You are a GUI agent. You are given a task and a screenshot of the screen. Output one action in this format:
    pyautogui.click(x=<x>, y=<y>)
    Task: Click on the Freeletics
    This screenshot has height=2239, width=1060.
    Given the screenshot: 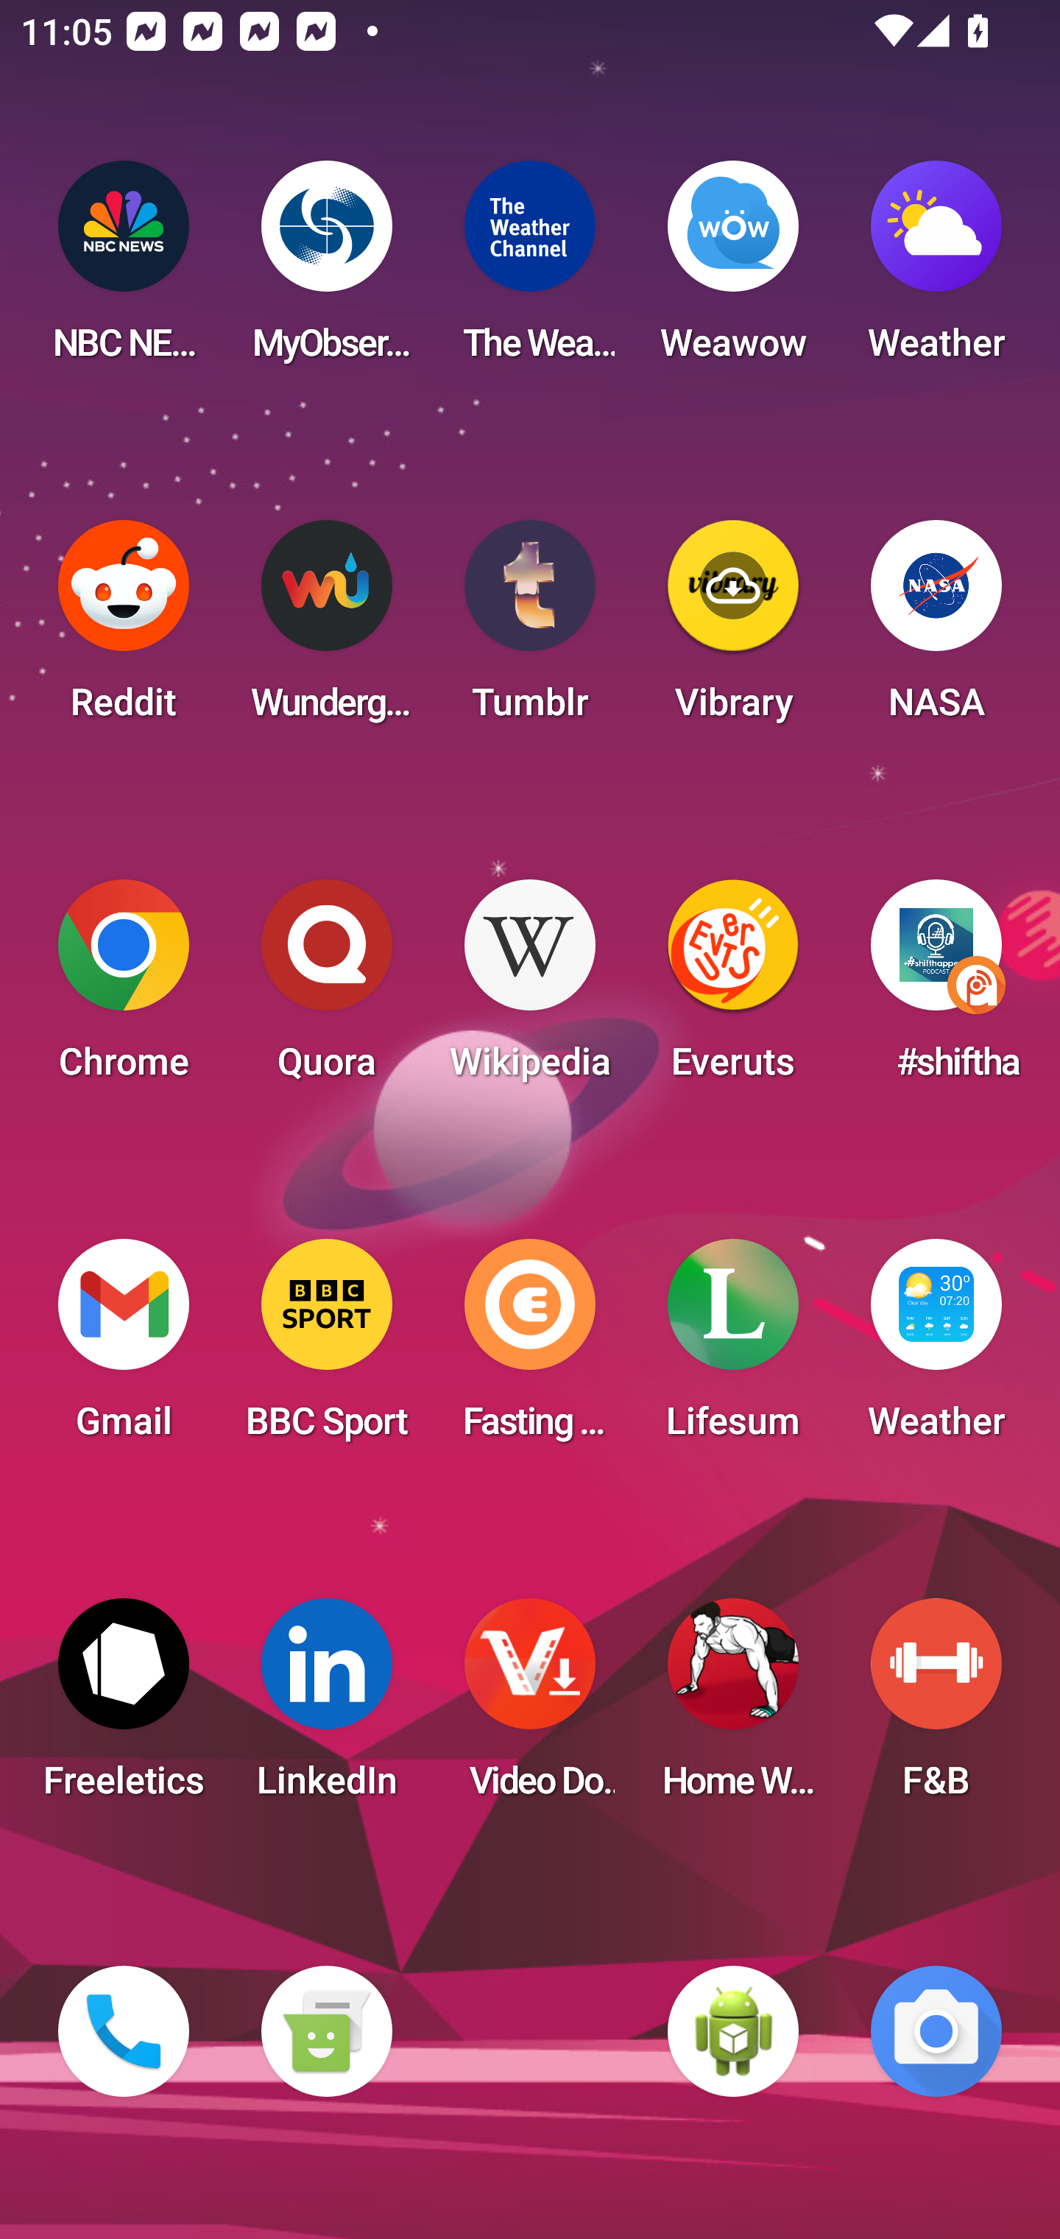 What is the action you would take?
    pyautogui.click(x=124, y=1707)
    